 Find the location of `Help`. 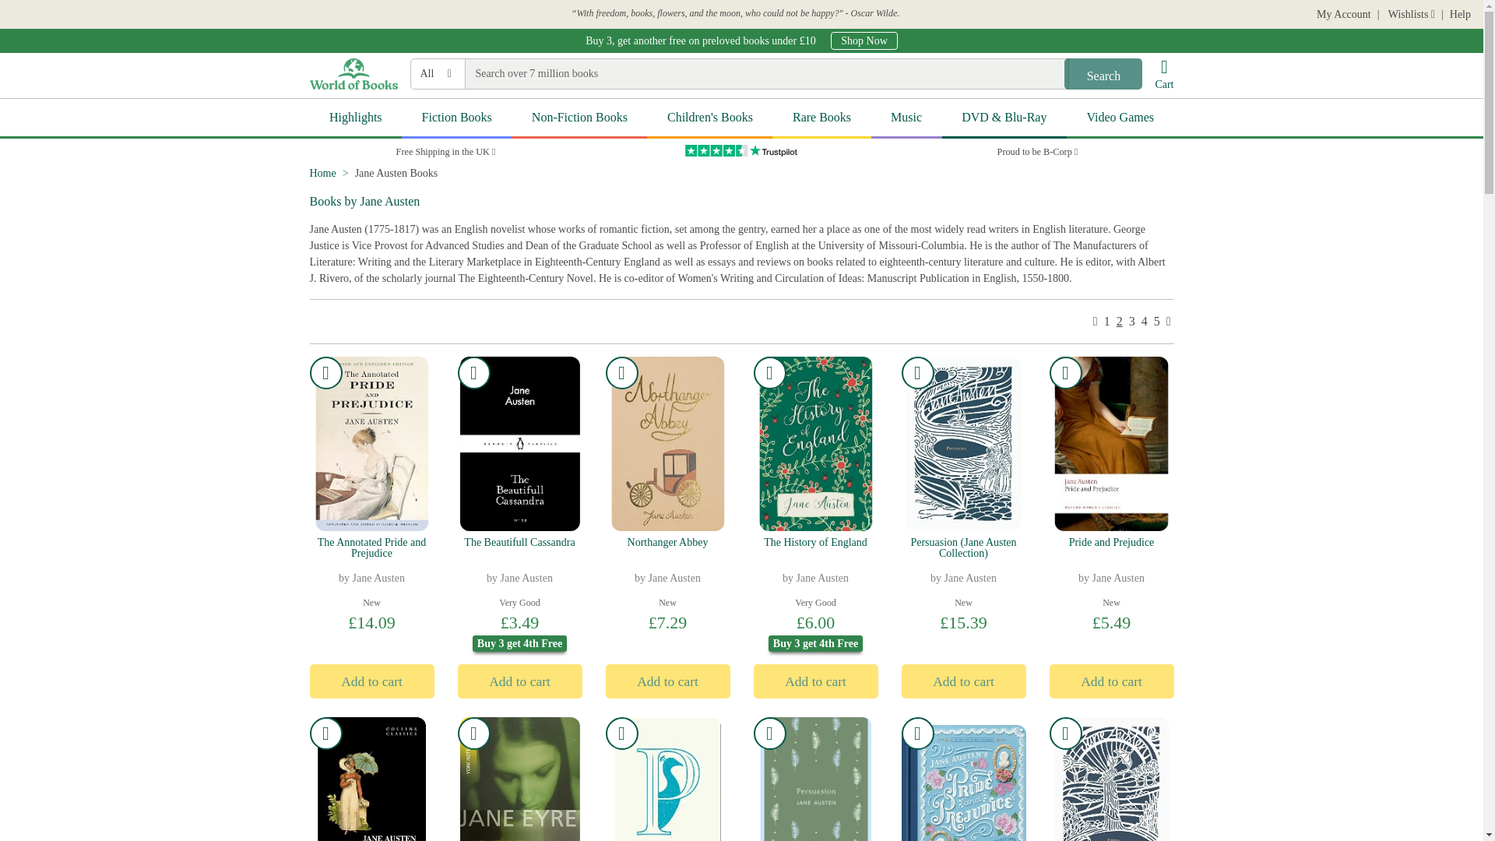

Help is located at coordinates (1461, 14).